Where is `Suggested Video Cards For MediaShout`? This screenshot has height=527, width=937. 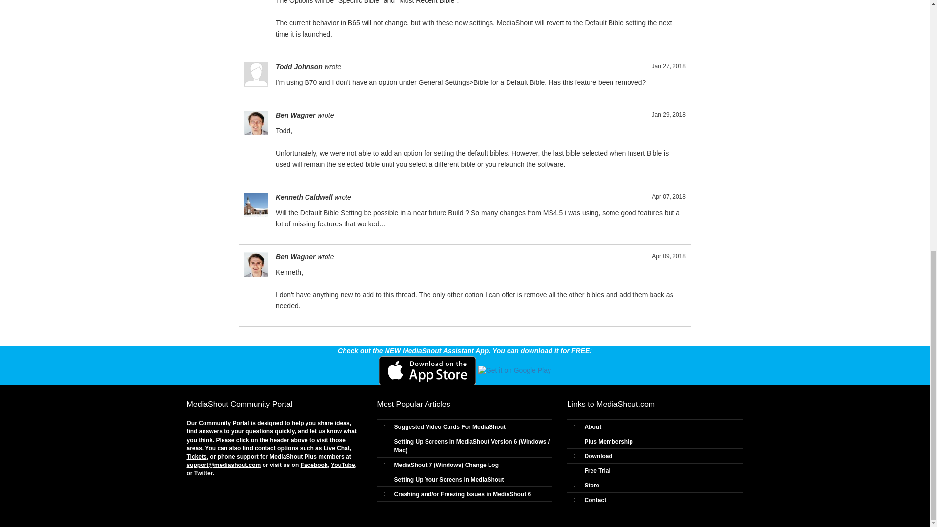
Suggested Video Cards For MediaShout is located at coordinates (449, 427).